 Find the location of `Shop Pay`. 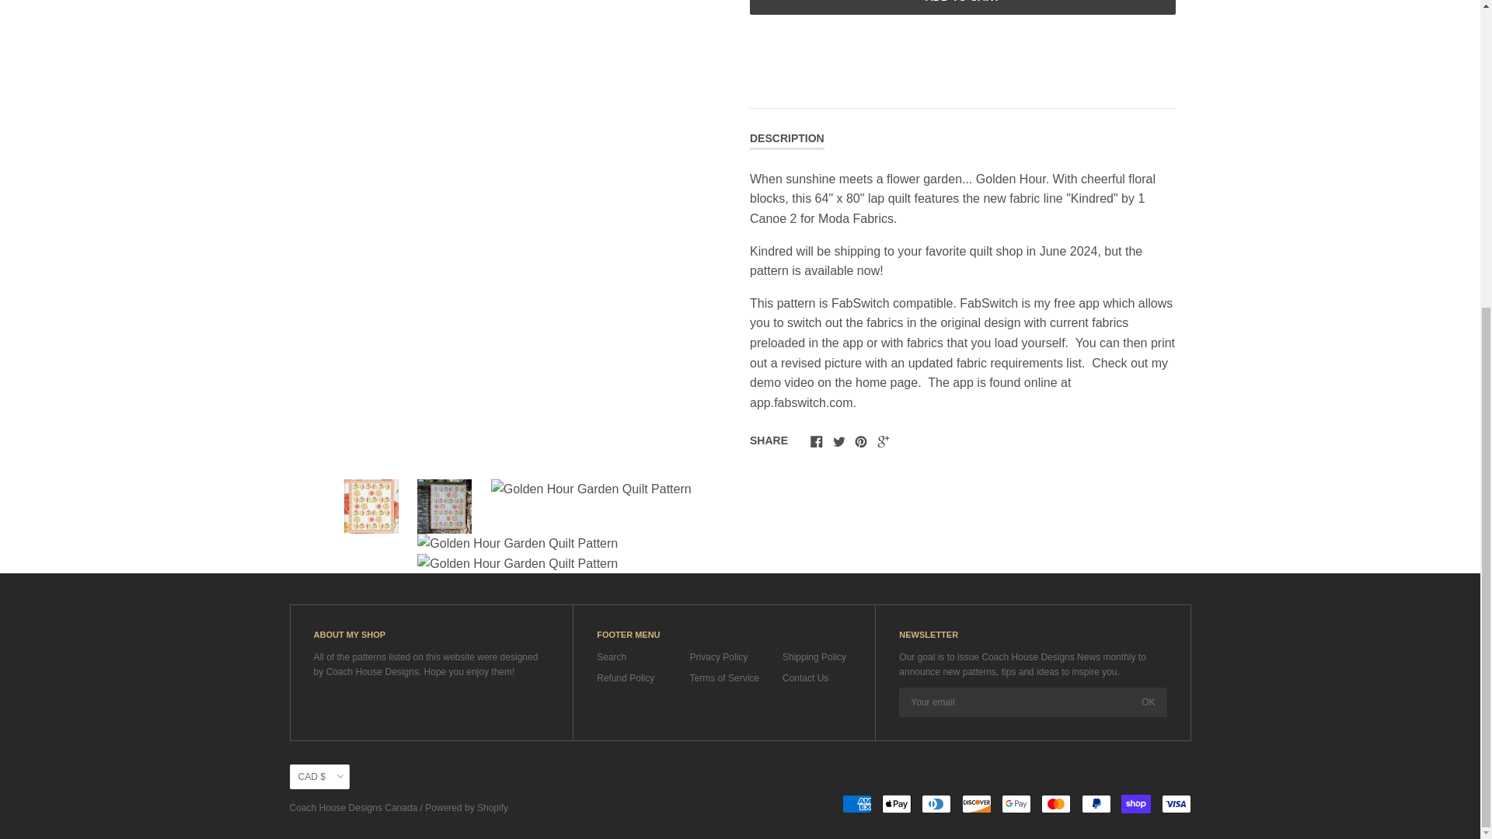

Shop Pay is located at coordinates (1136, 803).